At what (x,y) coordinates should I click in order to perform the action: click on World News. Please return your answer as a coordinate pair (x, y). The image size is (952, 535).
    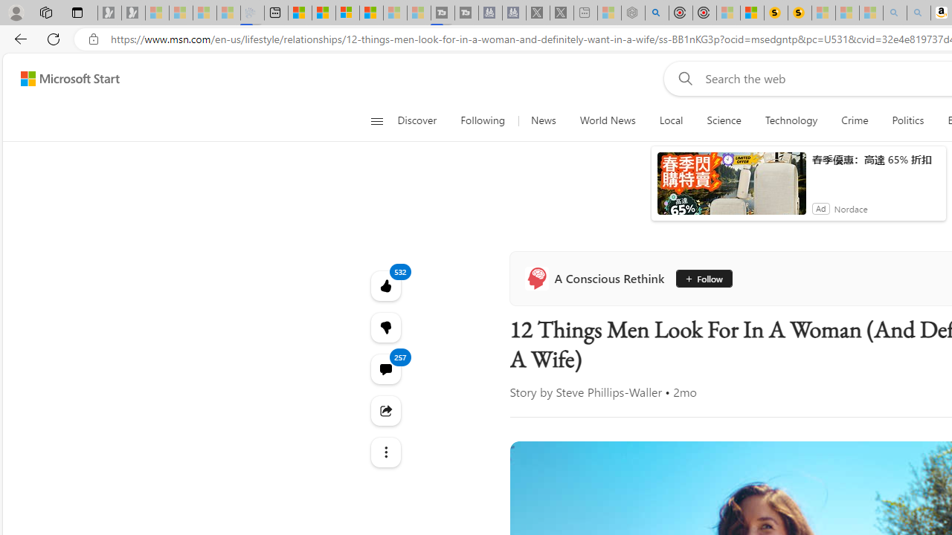
    Looking at the image, I should click on (607, 120).